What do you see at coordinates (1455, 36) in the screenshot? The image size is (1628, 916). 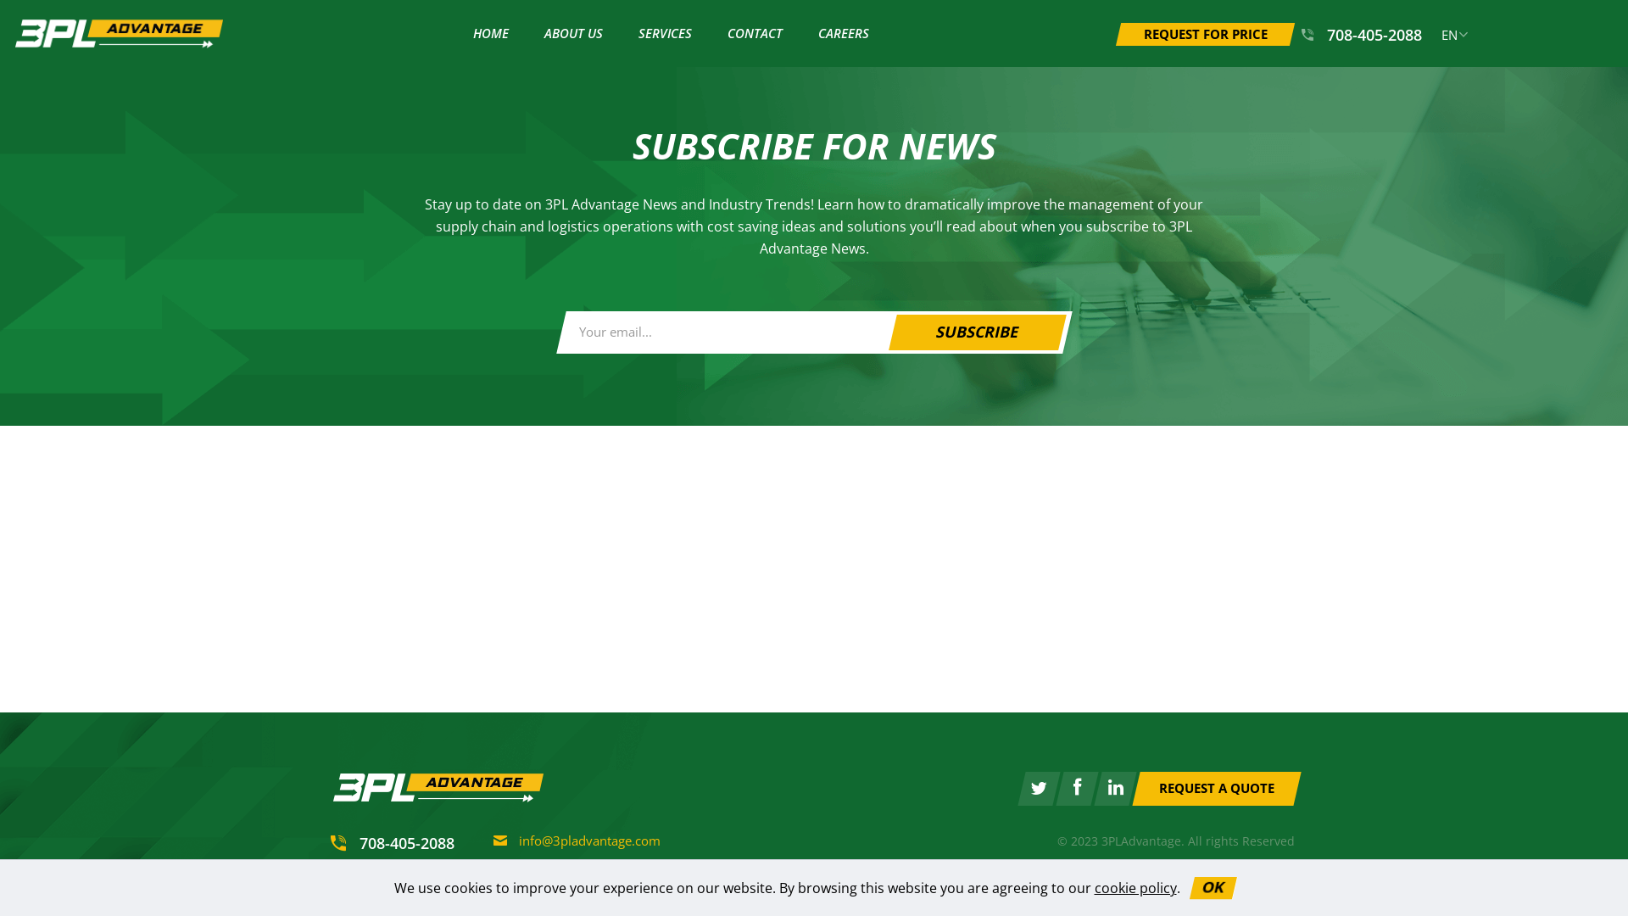 I see `EN` at bounding box center [1455, 36].